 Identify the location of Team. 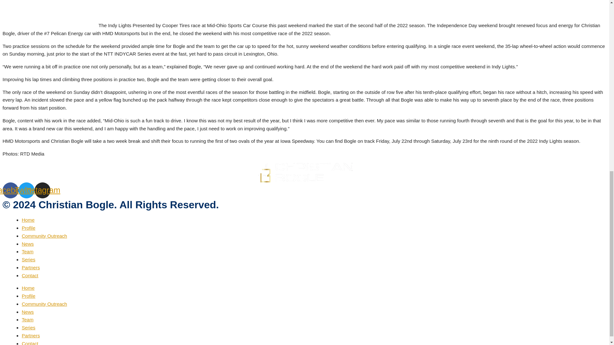
(28, 251).